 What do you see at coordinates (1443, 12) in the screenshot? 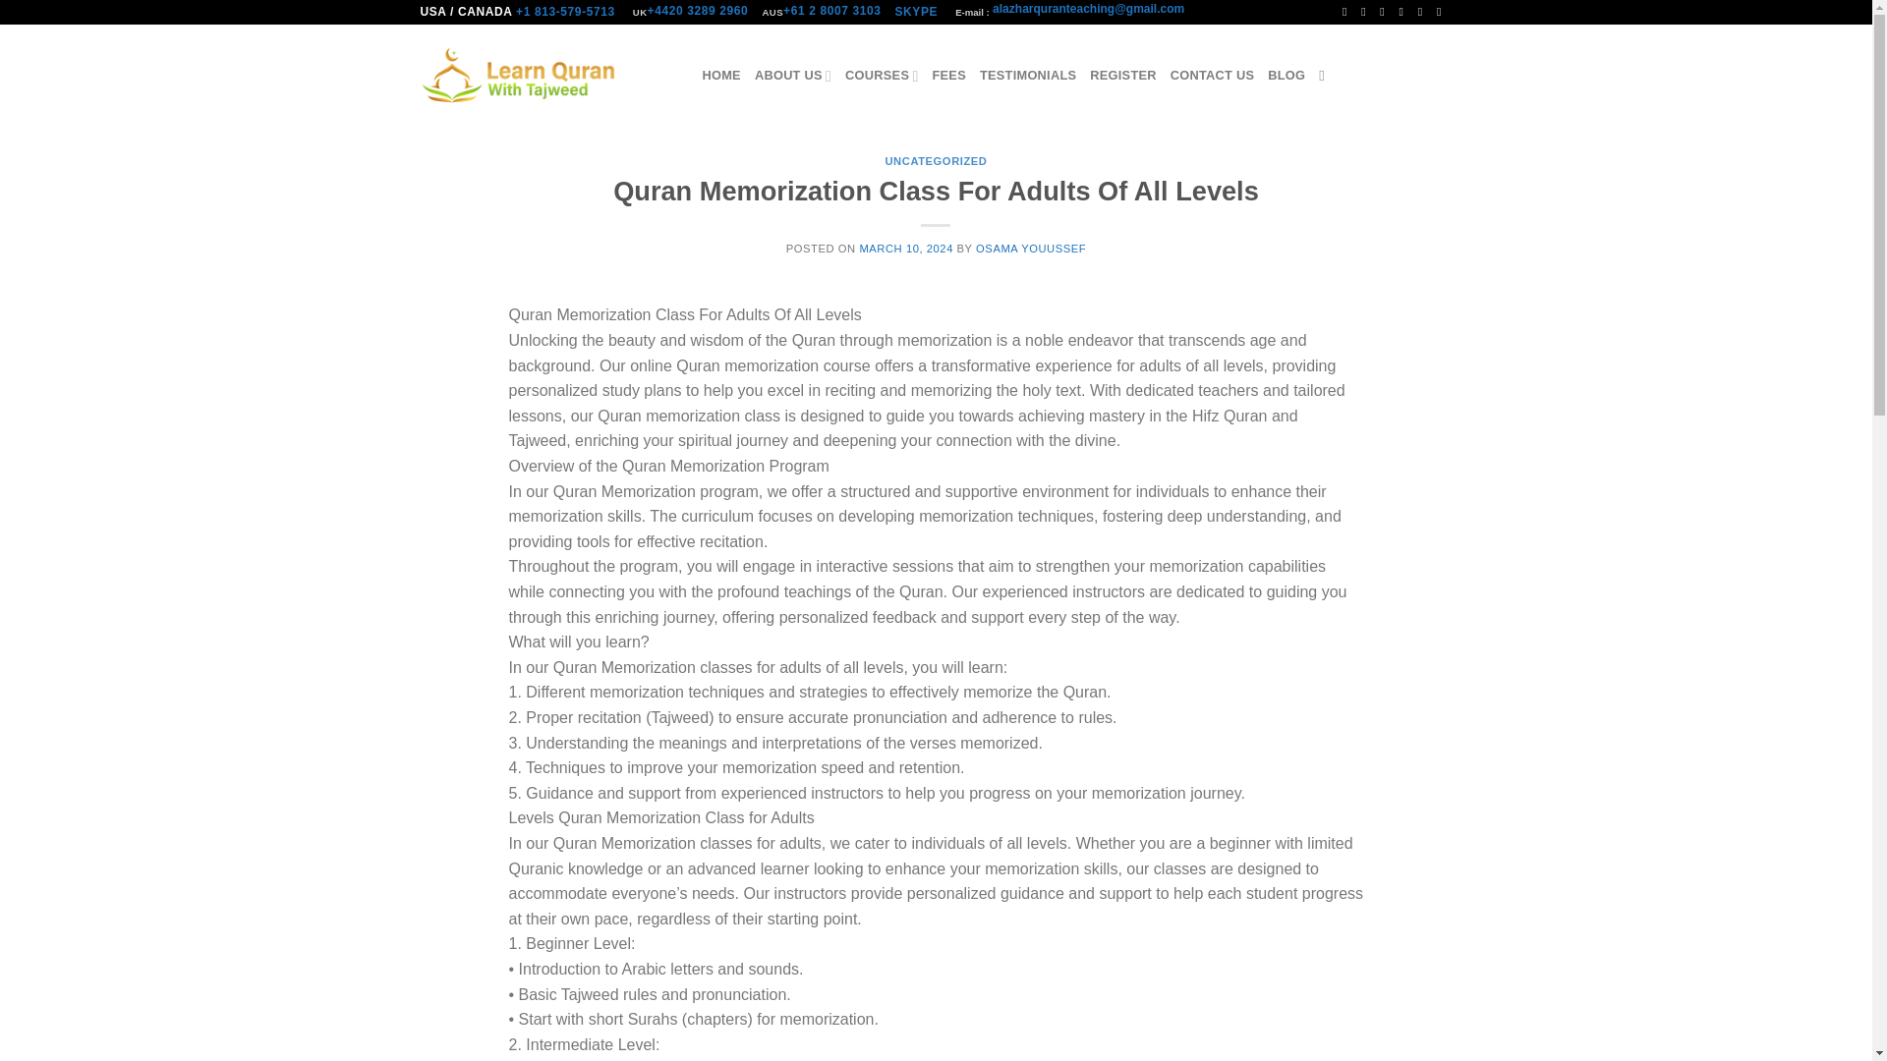
I see `Follow on YouTube` at bounding box center [1443, 12].